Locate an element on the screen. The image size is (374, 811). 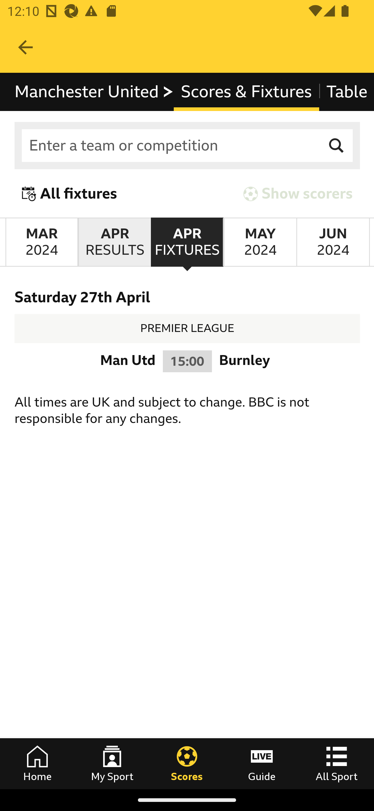
My Sport is located at coordinates (112, 763).